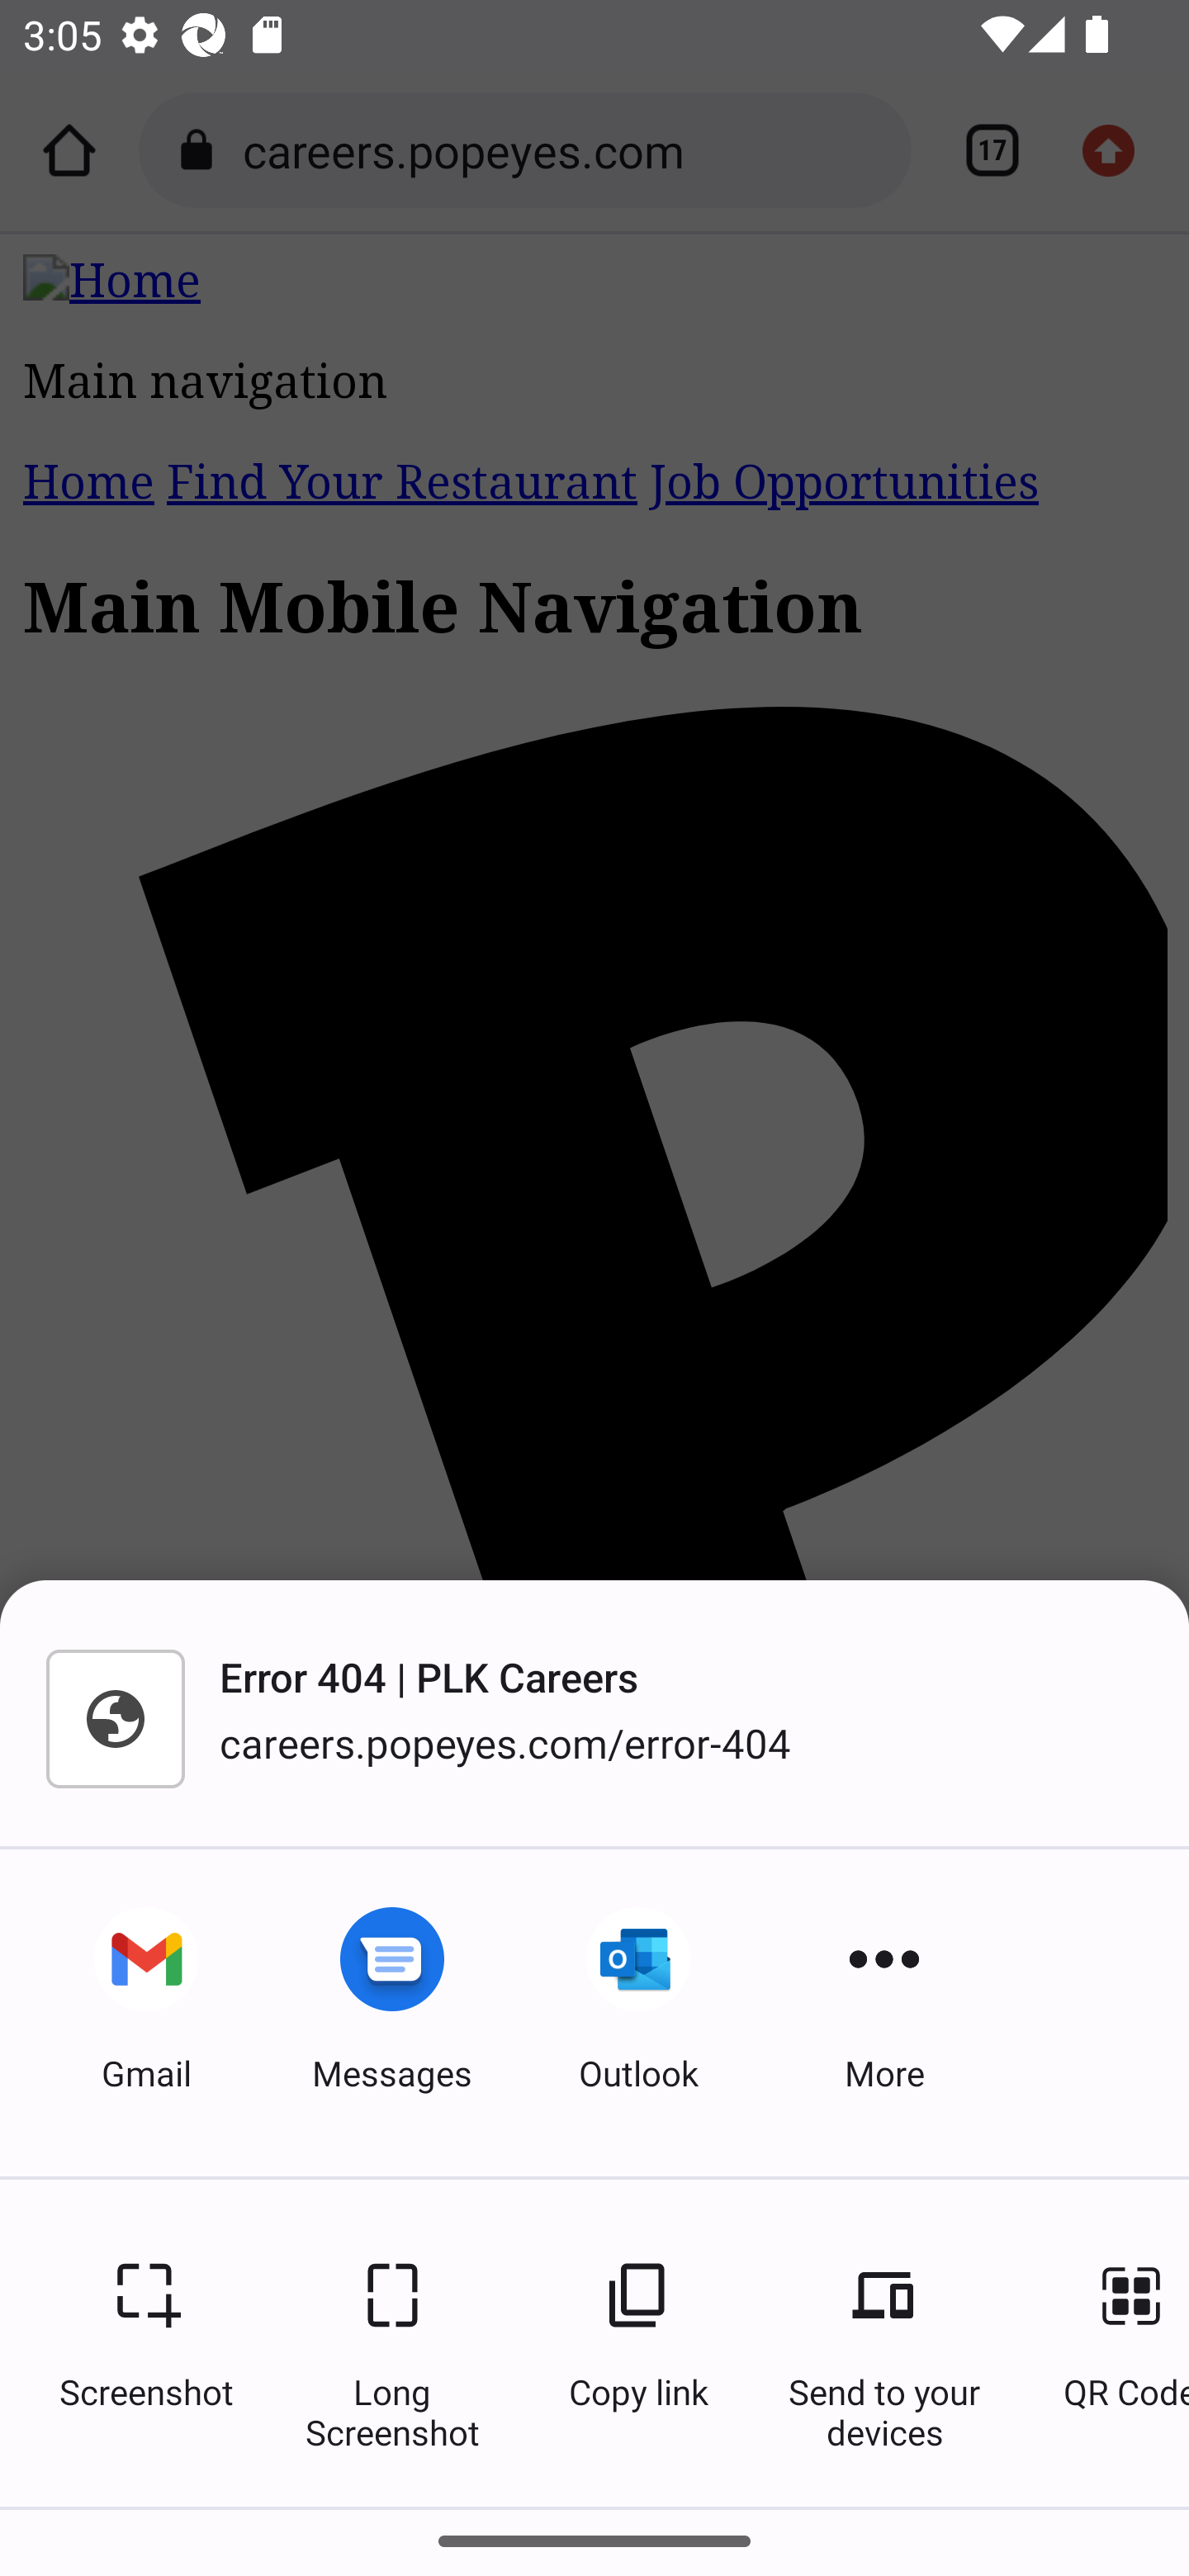 The image size is (1189, 2576). I want to click on More, so click(884, 2013).